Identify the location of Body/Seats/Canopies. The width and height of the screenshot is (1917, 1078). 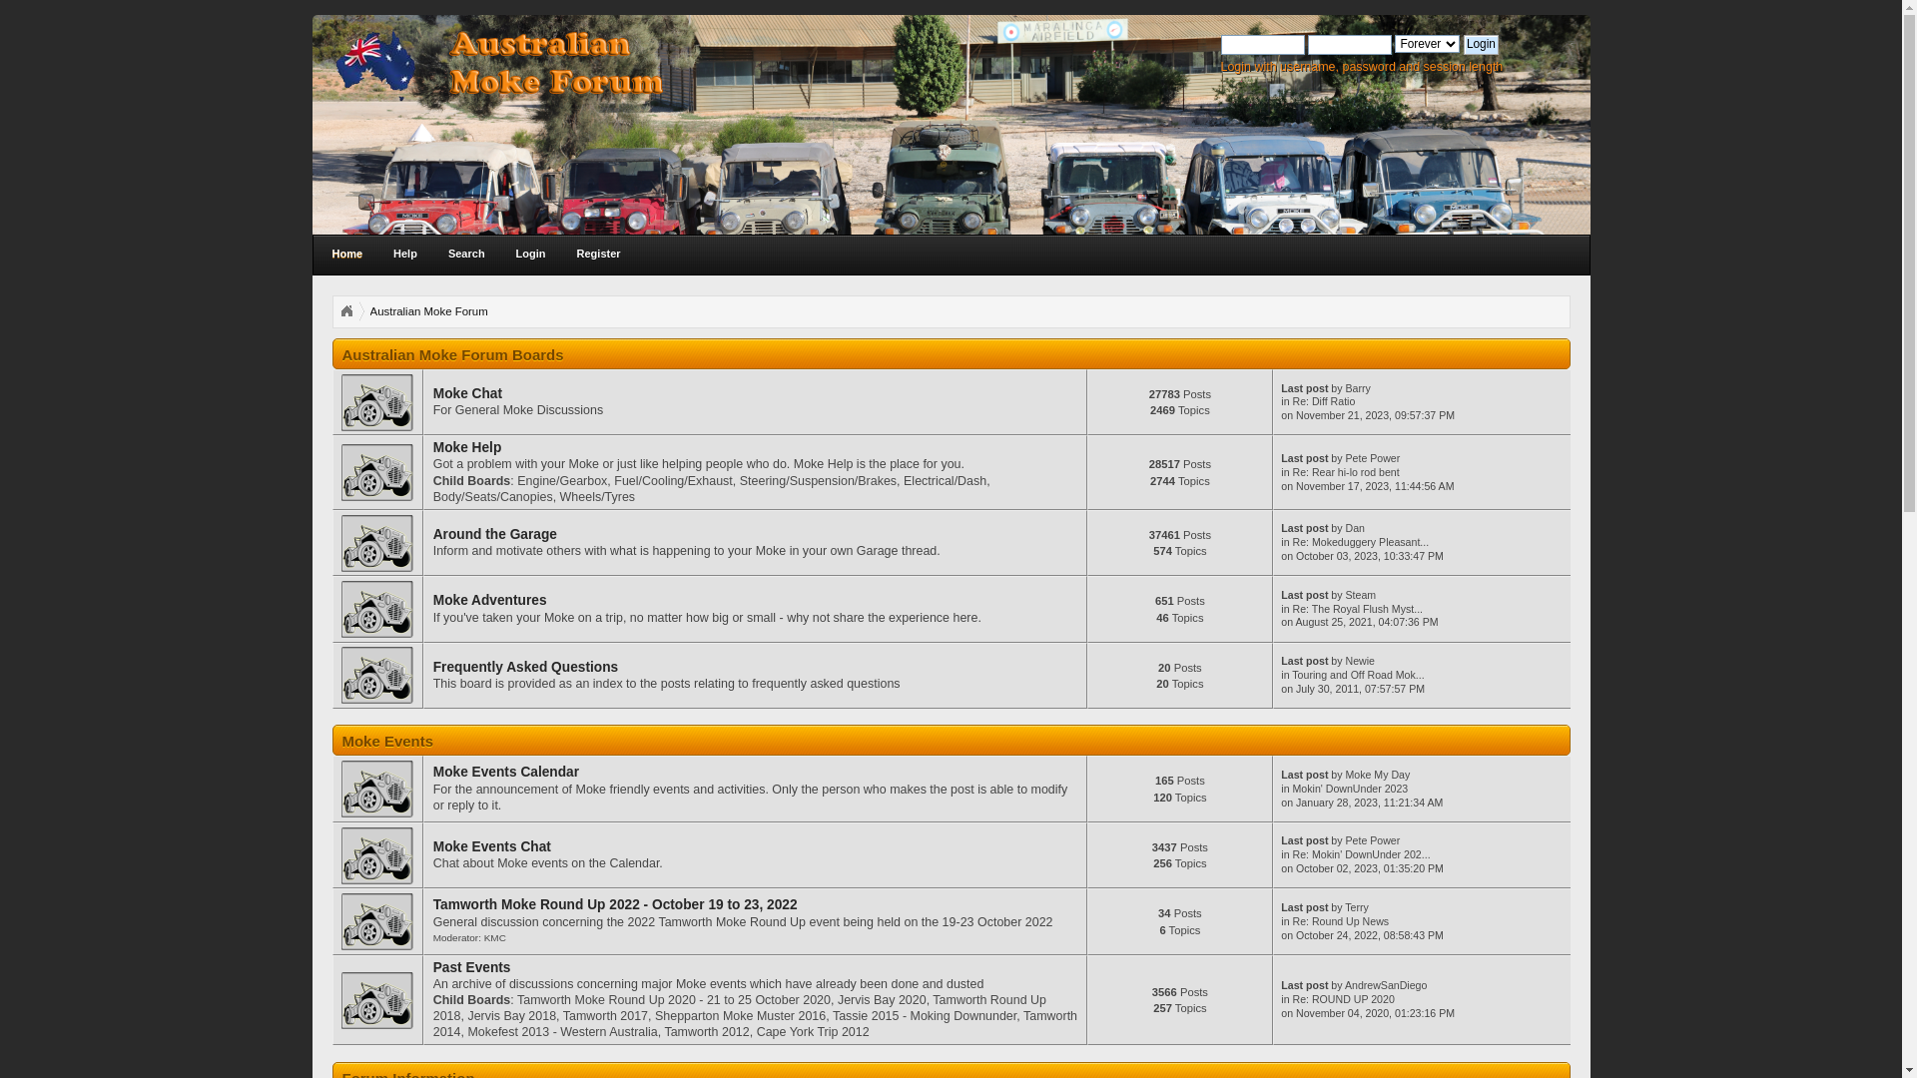
(493, 497).